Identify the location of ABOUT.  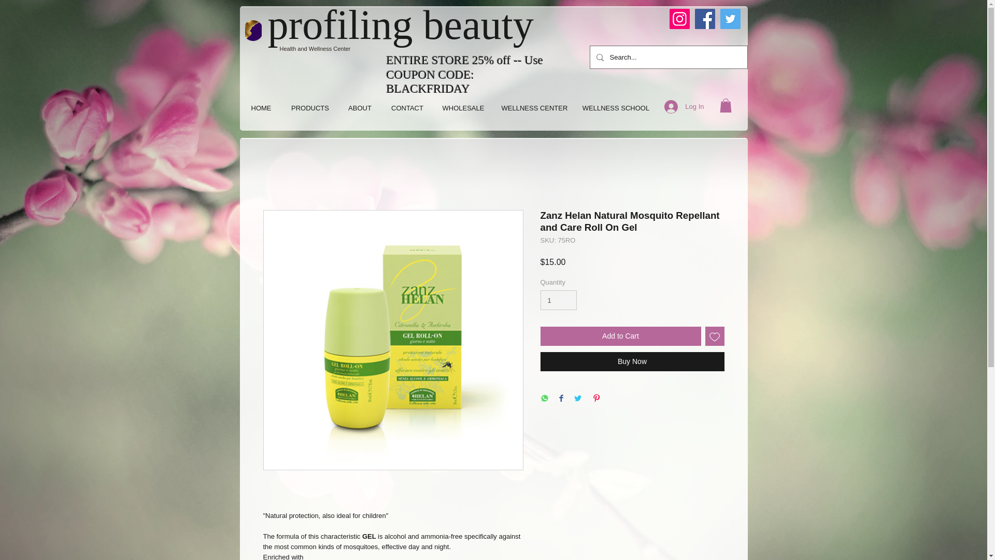
(360, 108).